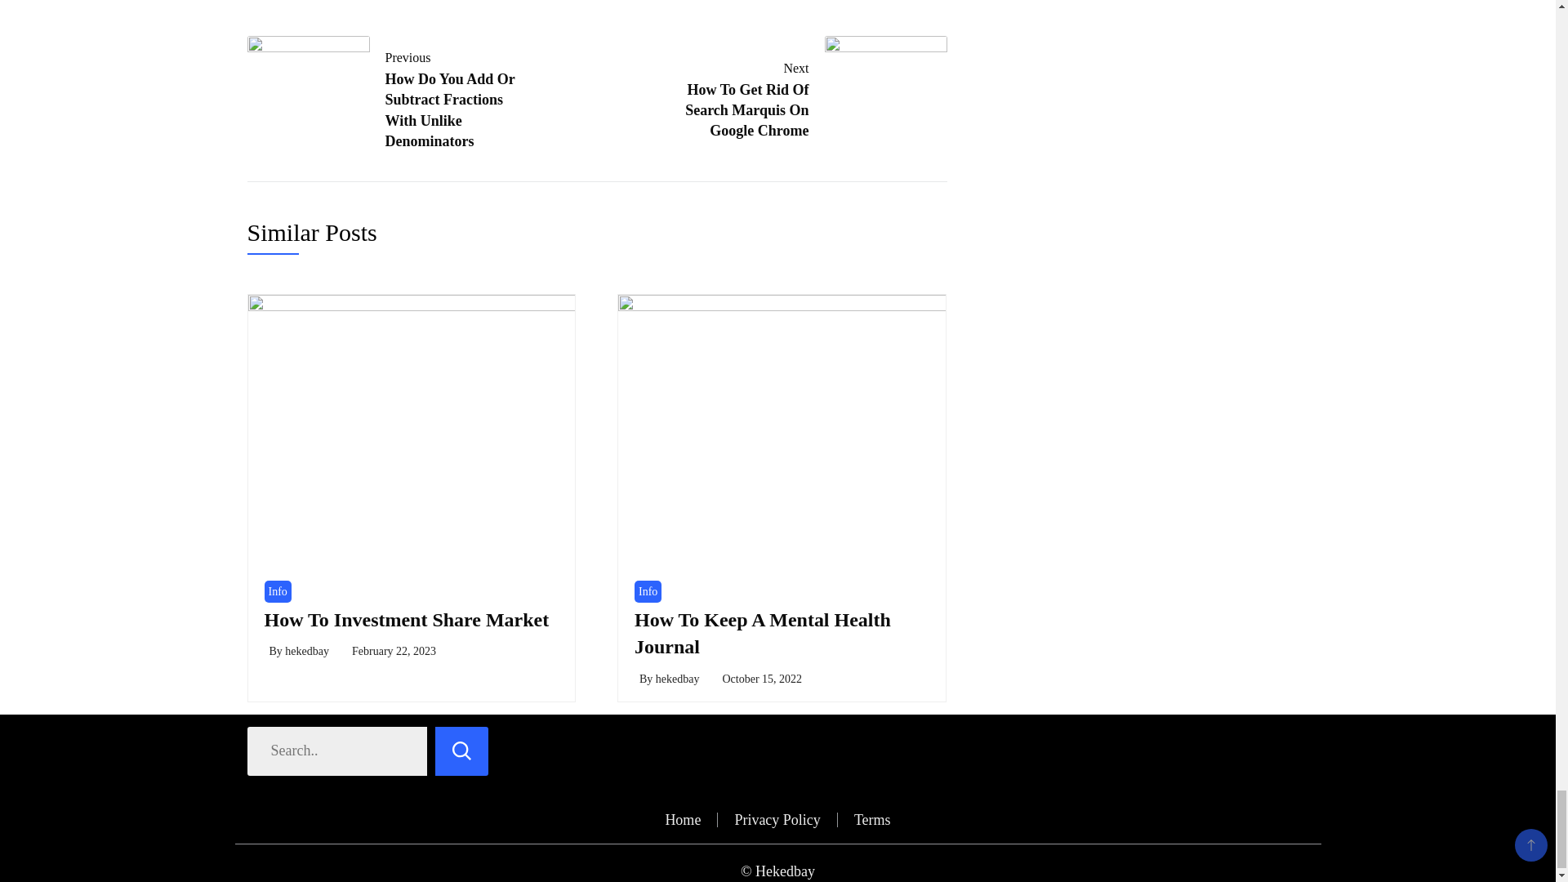 This screenshot has width=1568, height=882. What do you see at coordinates (648, 591) in the screenshot?
I see `Info` at bounding box center [648, 591].